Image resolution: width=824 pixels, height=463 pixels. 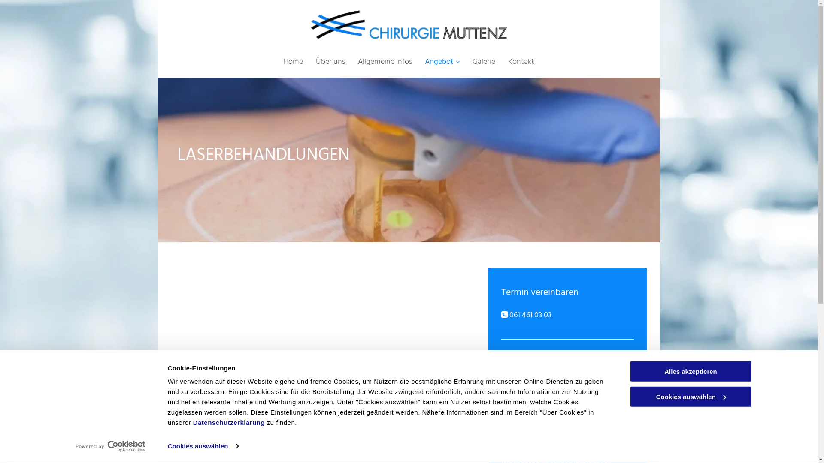 What do you see at coordinates (293, 62) in the screenshot?
I see `Home` at bounding box center [293, 62].